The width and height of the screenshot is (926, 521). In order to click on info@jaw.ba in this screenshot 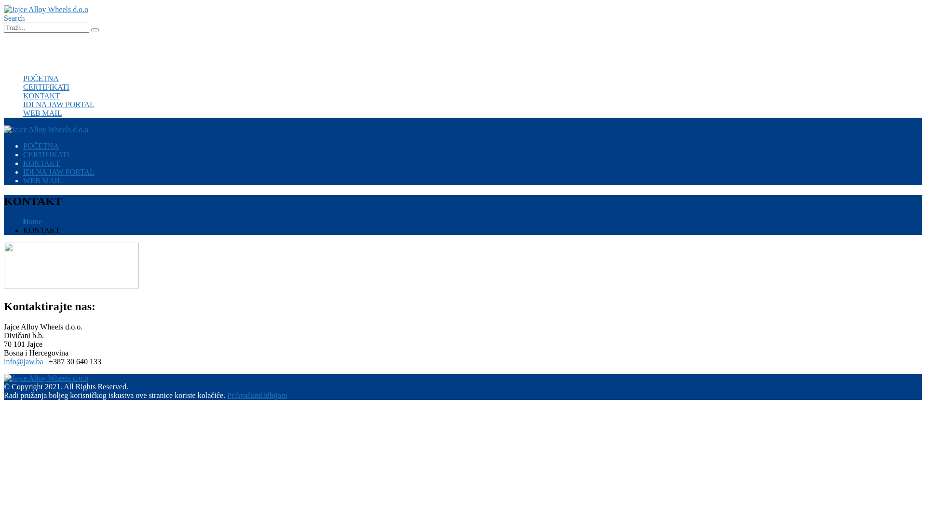, I will do `click(24, 362)`.